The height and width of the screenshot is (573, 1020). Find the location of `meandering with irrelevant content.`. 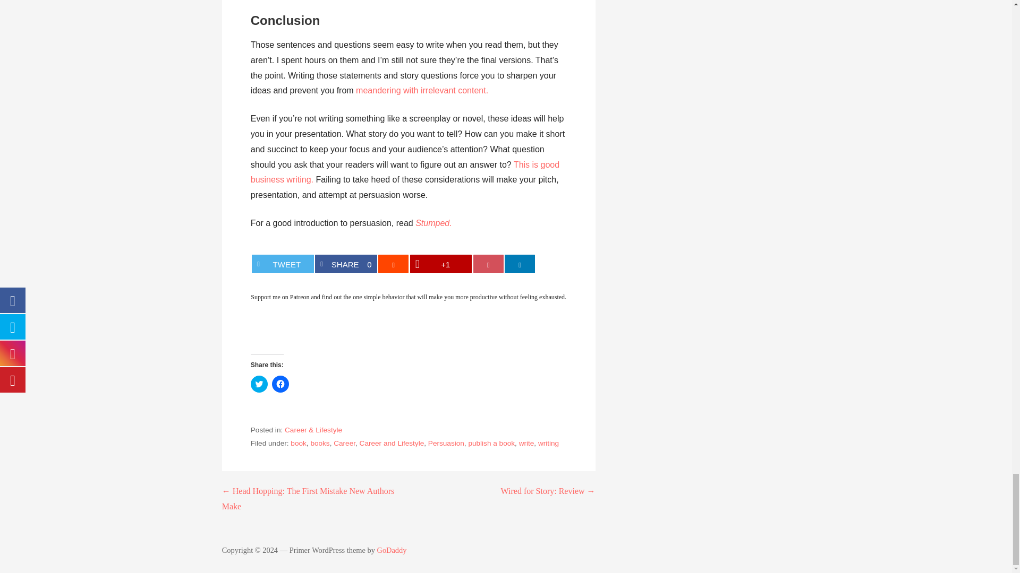

meandering with irrelevant content. is located at coordinates (422, 90).